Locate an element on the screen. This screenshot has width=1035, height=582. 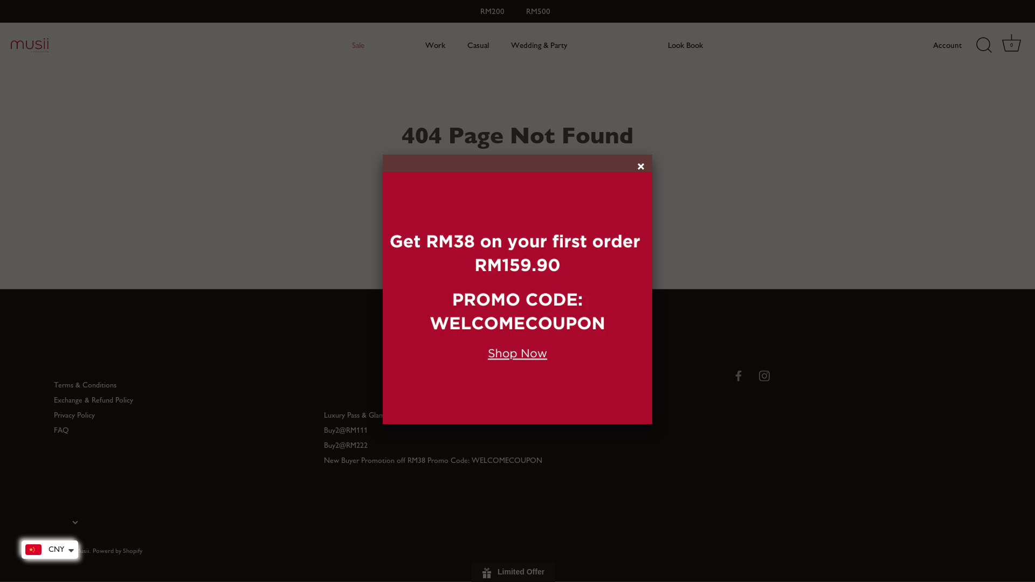
Wedding & Party is located at coordinates (539, 45).